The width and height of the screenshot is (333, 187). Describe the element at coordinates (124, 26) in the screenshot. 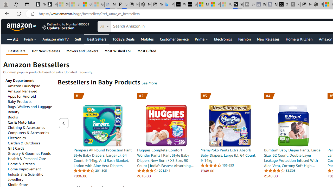

I see `Search in` at that location.